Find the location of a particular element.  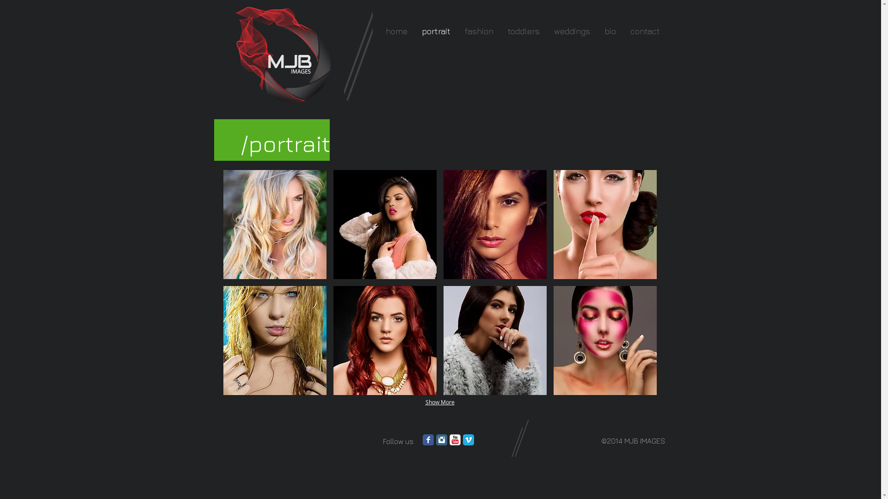

Show More is located at coordinates (440, 402).